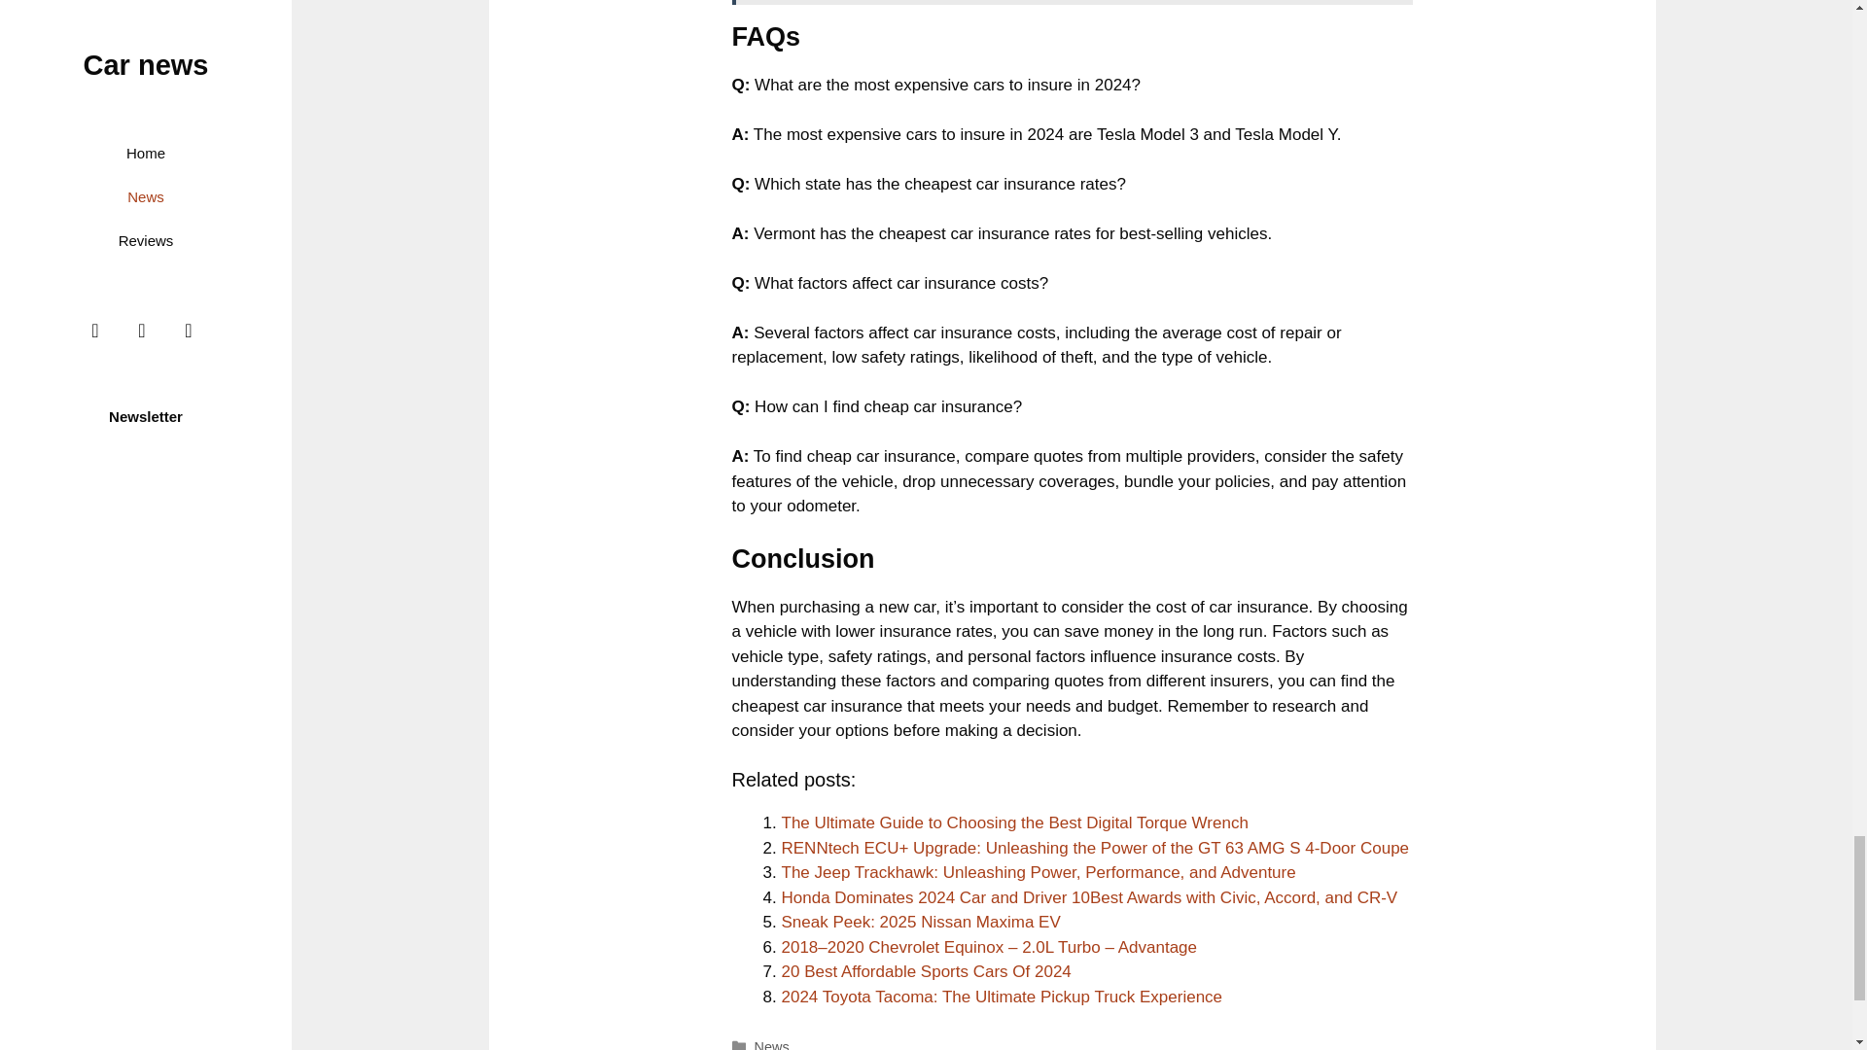 This screenshot has height=1050, width=1867. I want to click on 20 Best Affordable Sports Cars Of 2024, so click(927, 971).